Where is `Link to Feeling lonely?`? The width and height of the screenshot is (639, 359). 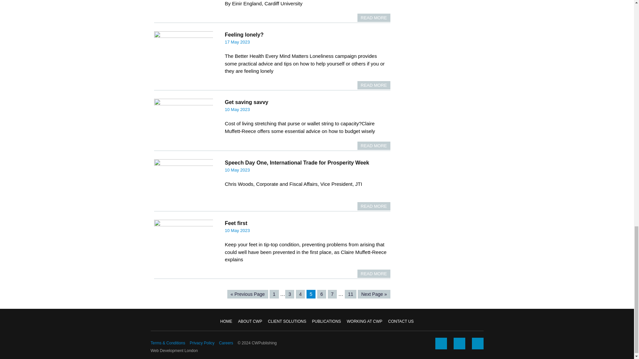
Link to Feeling lonely? is located at coordinates (244, 35).